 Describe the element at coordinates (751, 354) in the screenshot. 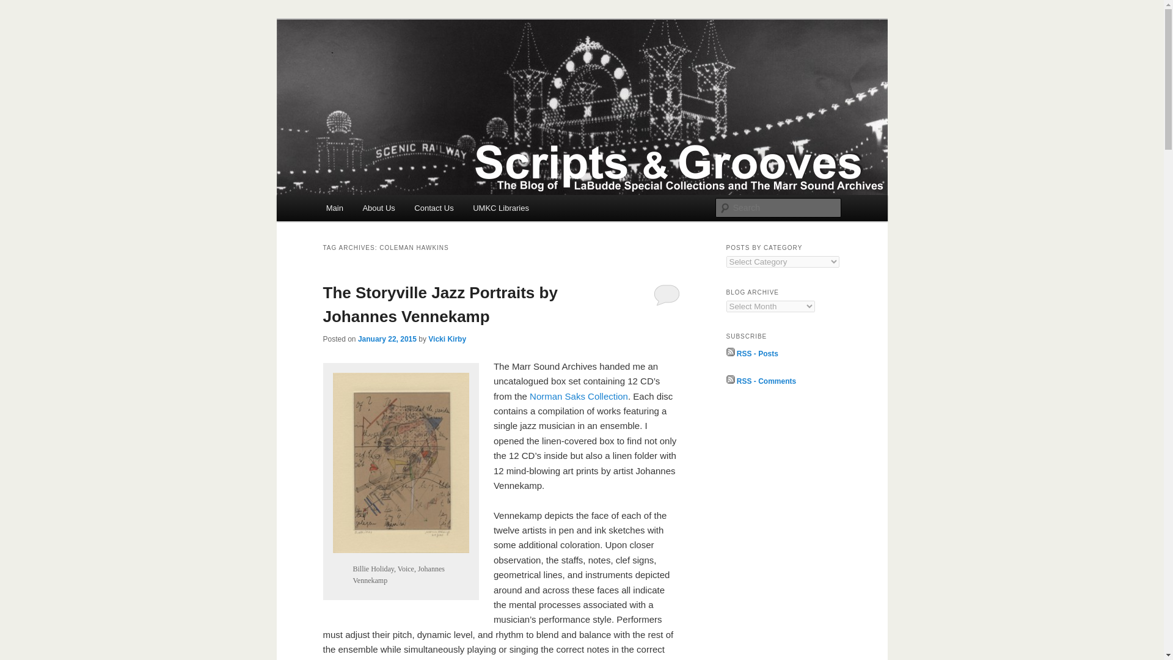

I see `Subscribe to posts` at that location.